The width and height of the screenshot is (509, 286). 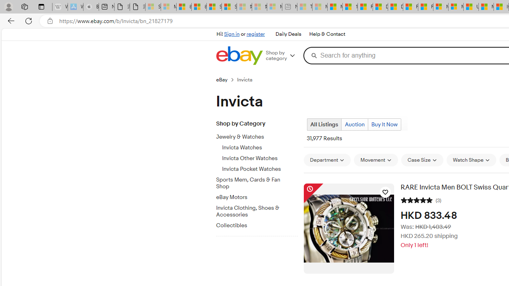 What do you see at coordinates (384, 125) in the screenshot?
I see `Buy It Now` at bounding box center [384, 125].